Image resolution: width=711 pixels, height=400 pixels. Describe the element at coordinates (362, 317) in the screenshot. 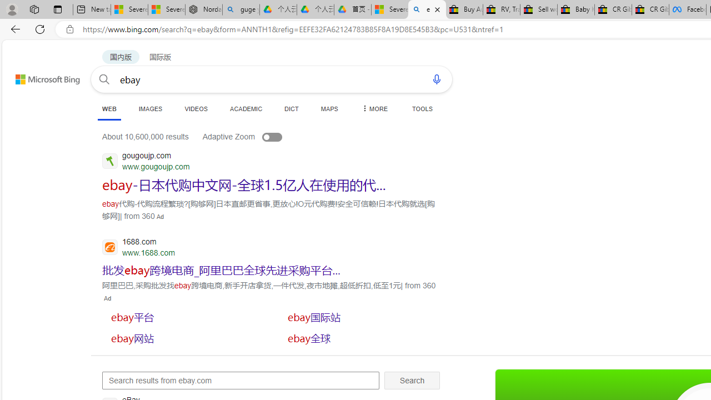

I see `SERP,5713` at that location.